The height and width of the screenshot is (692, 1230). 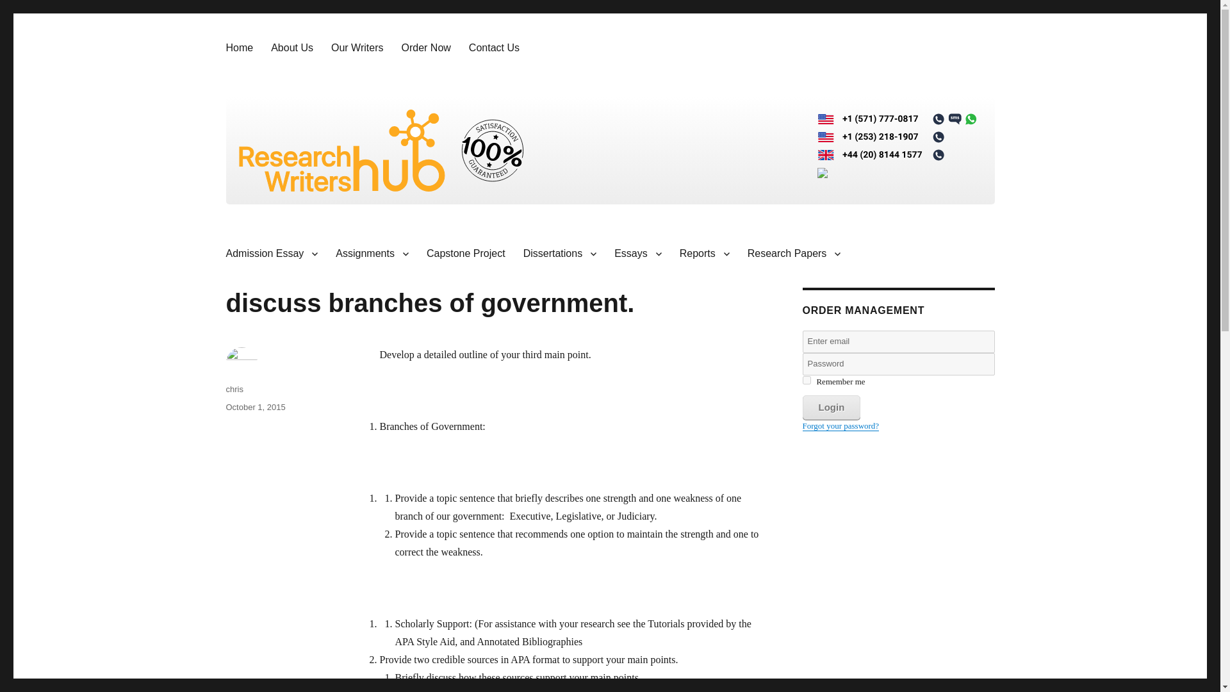 What do you see at coordinates (840, 425) in the screenshot?
I see `Recover password` at bounding box center [840, 425].